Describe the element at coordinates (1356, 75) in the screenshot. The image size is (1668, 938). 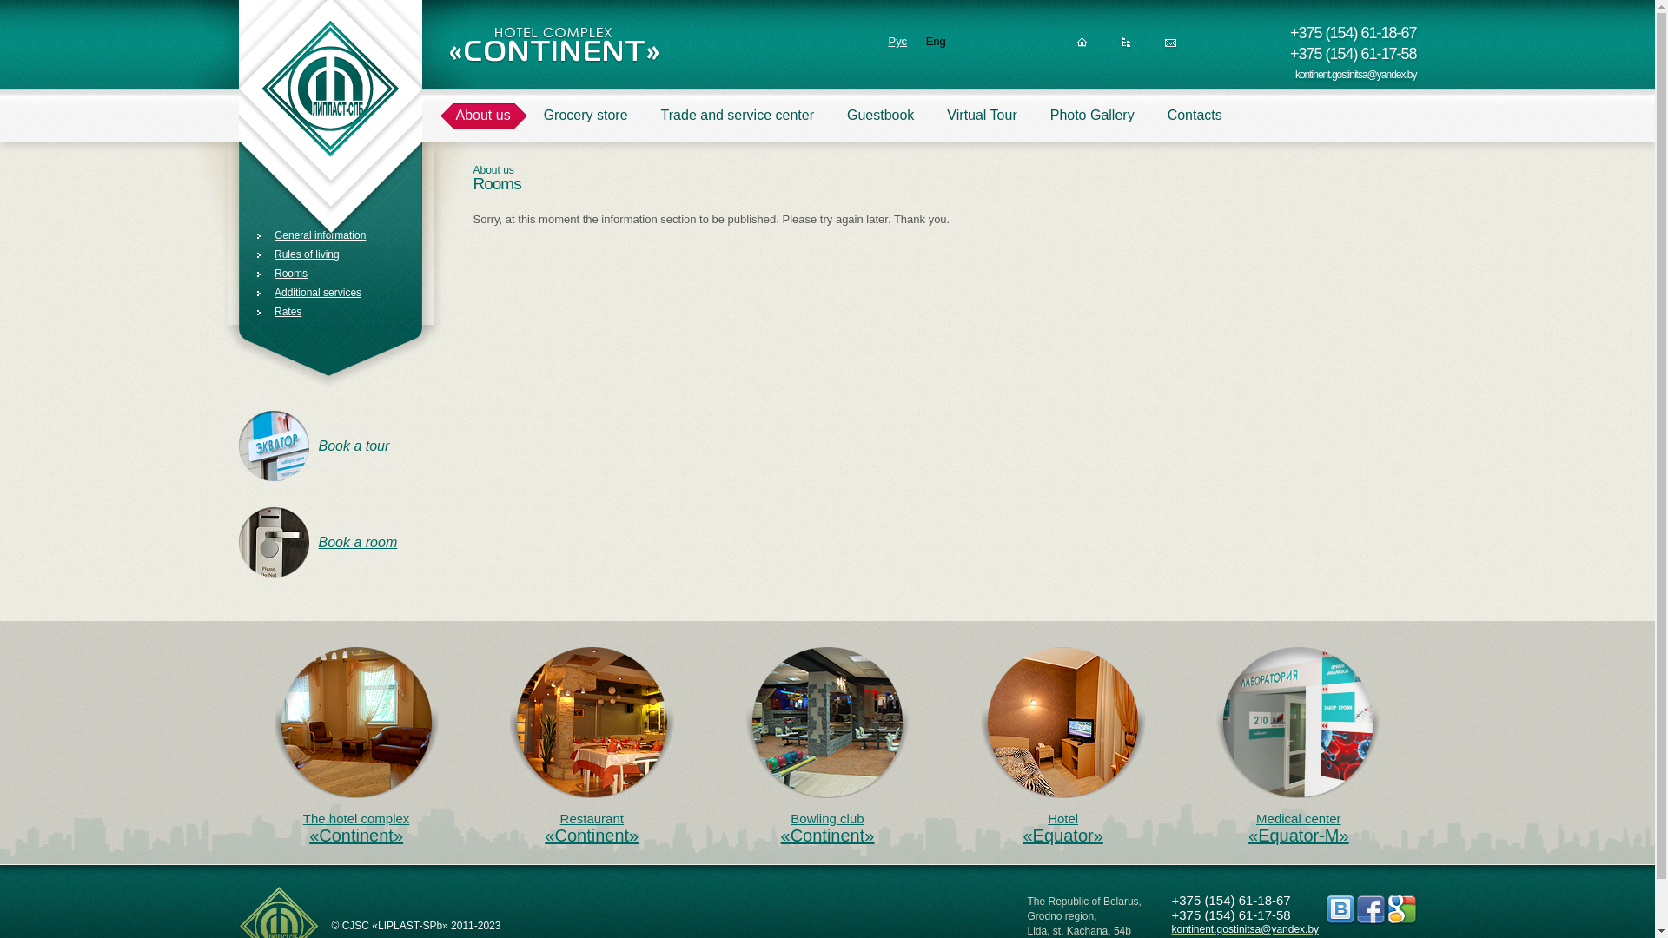
I see `kontinent.gostinitsa@yandex.by` at that location.